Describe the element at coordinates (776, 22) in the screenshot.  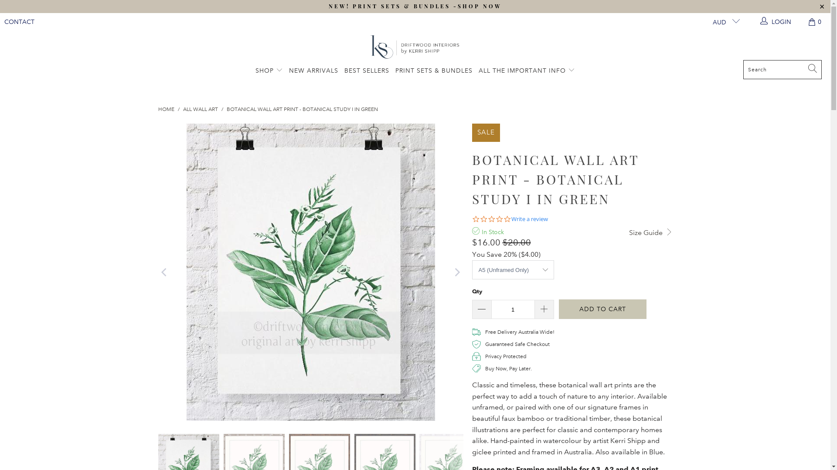
I see `LOGIN` at that location.